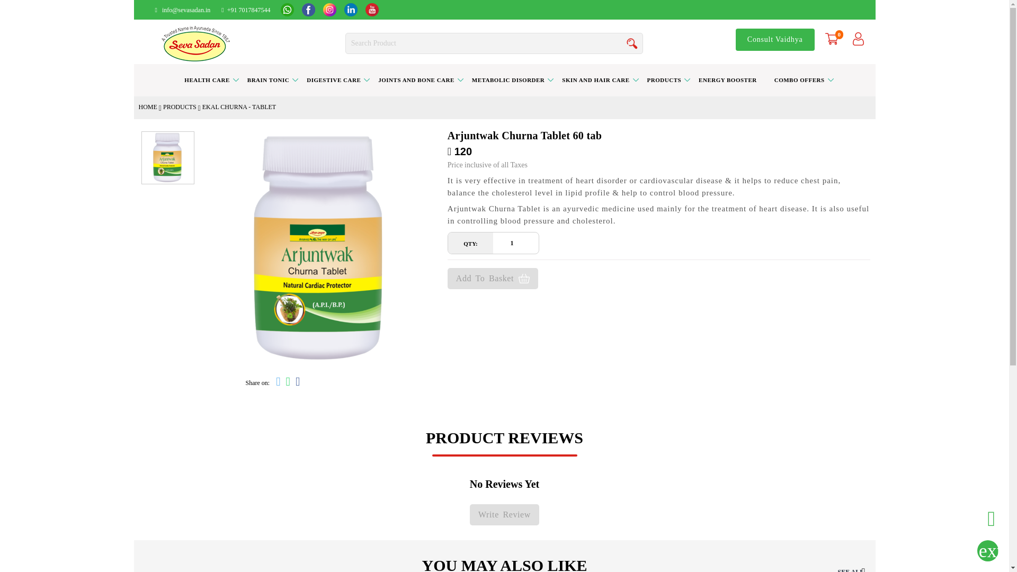  Describe the element at coordinates (515, 243) in the screenshot. I see `1` at that location.